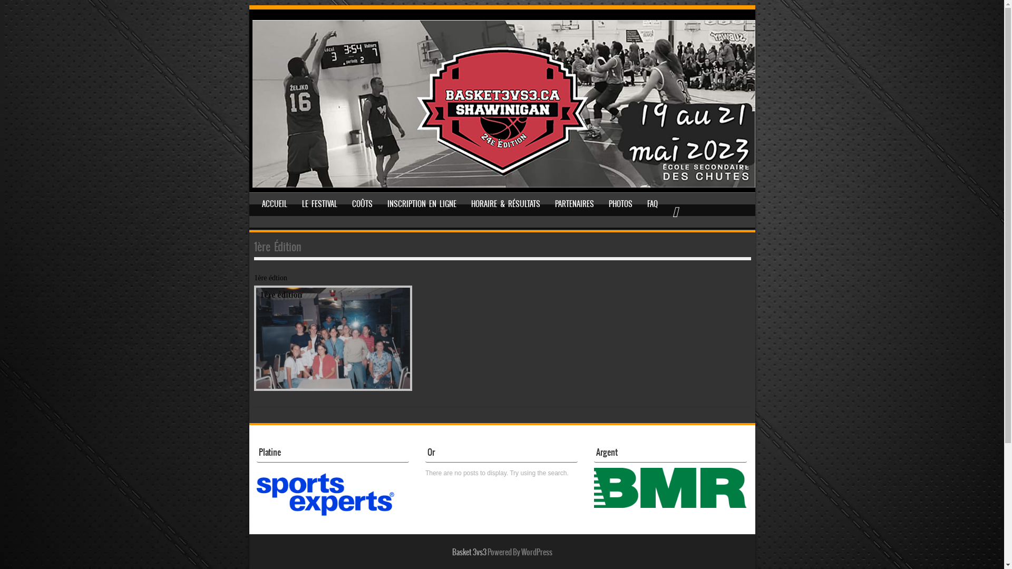  I want to click on LE FESTIVAL, so click(319, 204).